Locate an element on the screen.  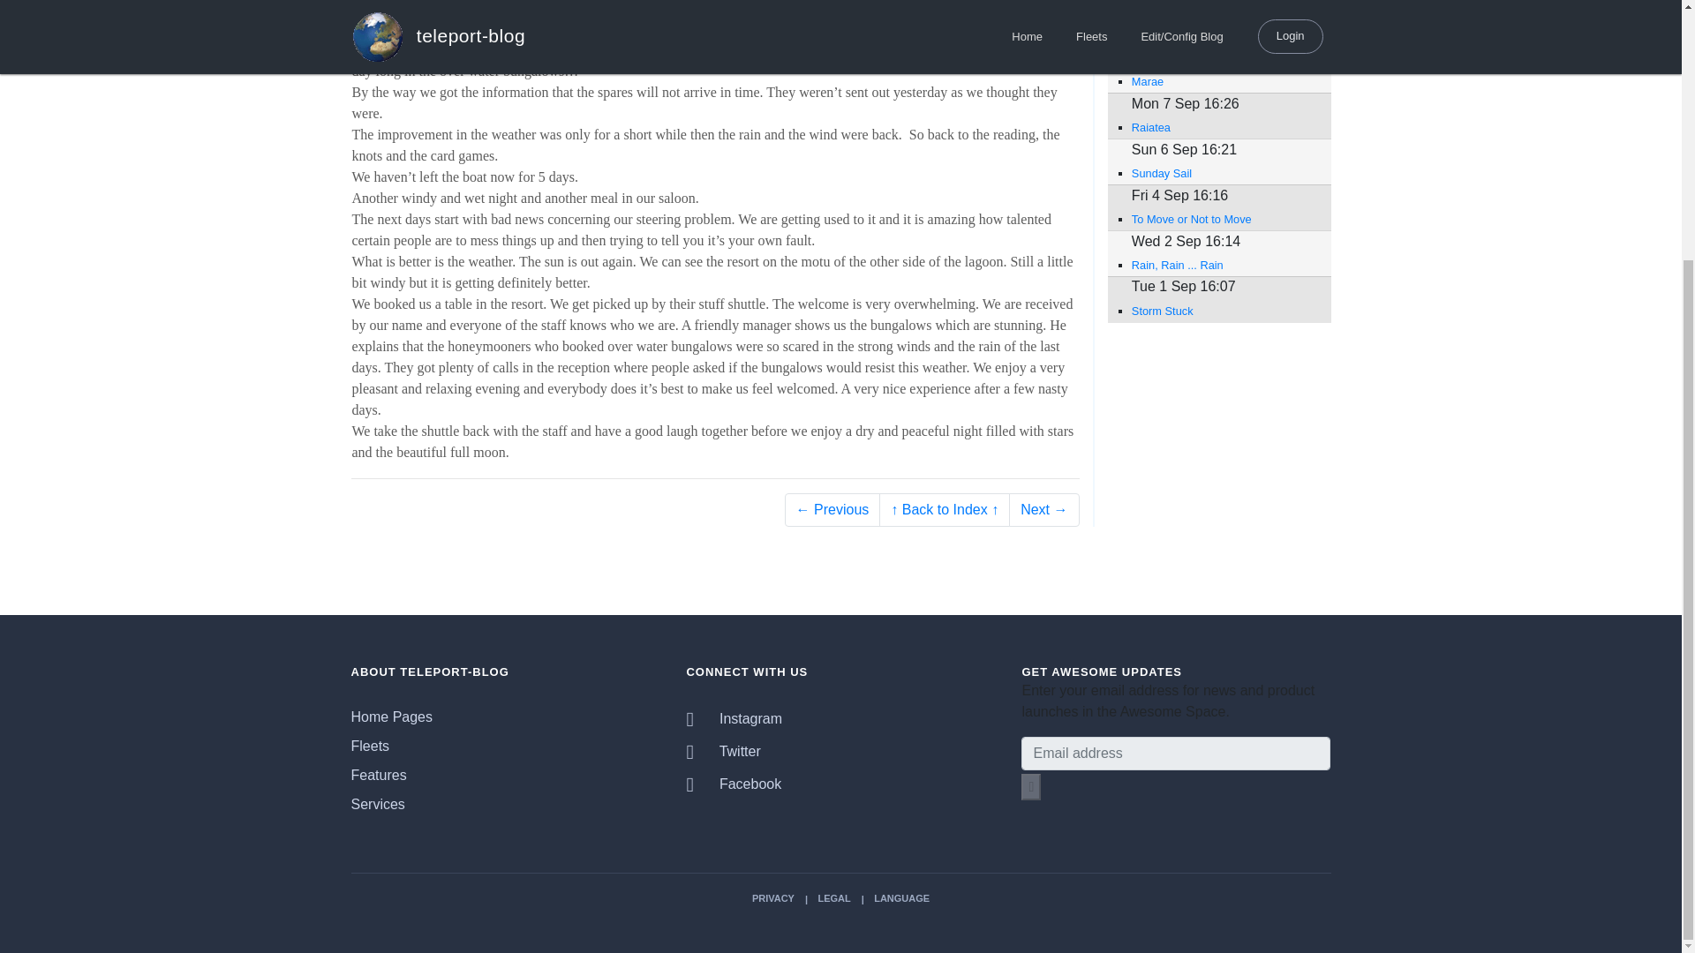
Home Pages is located at coordinates (392, 717).